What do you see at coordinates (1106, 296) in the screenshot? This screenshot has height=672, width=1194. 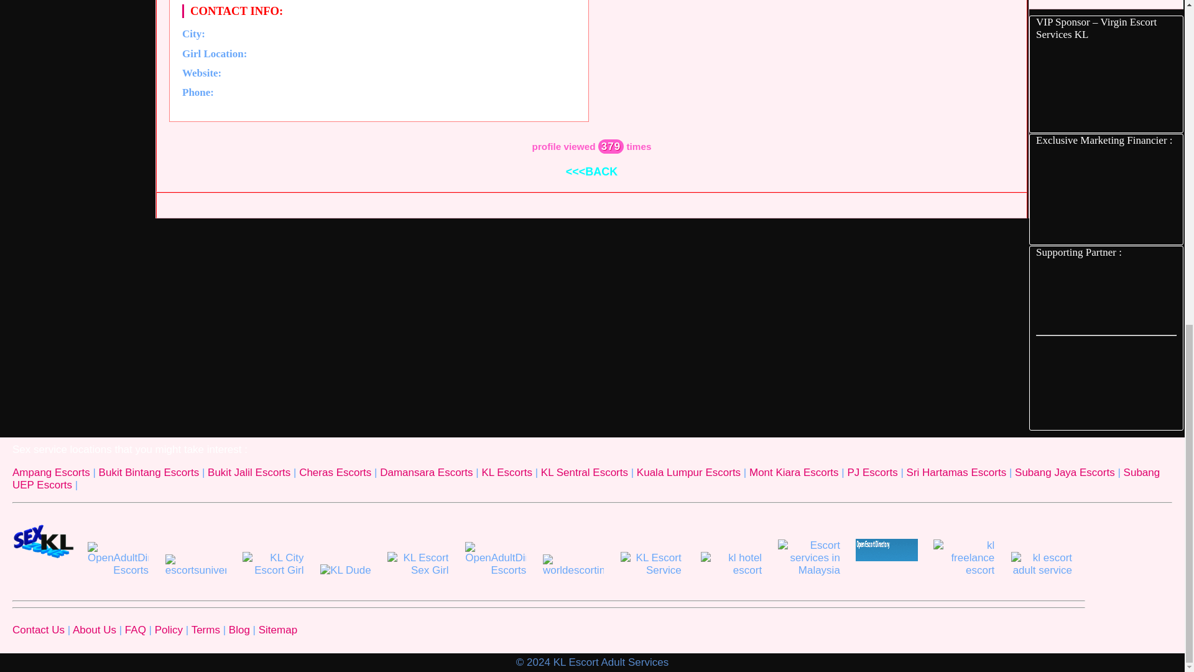 I see `kl escort girl directory` at bounding box center [1106, 296].